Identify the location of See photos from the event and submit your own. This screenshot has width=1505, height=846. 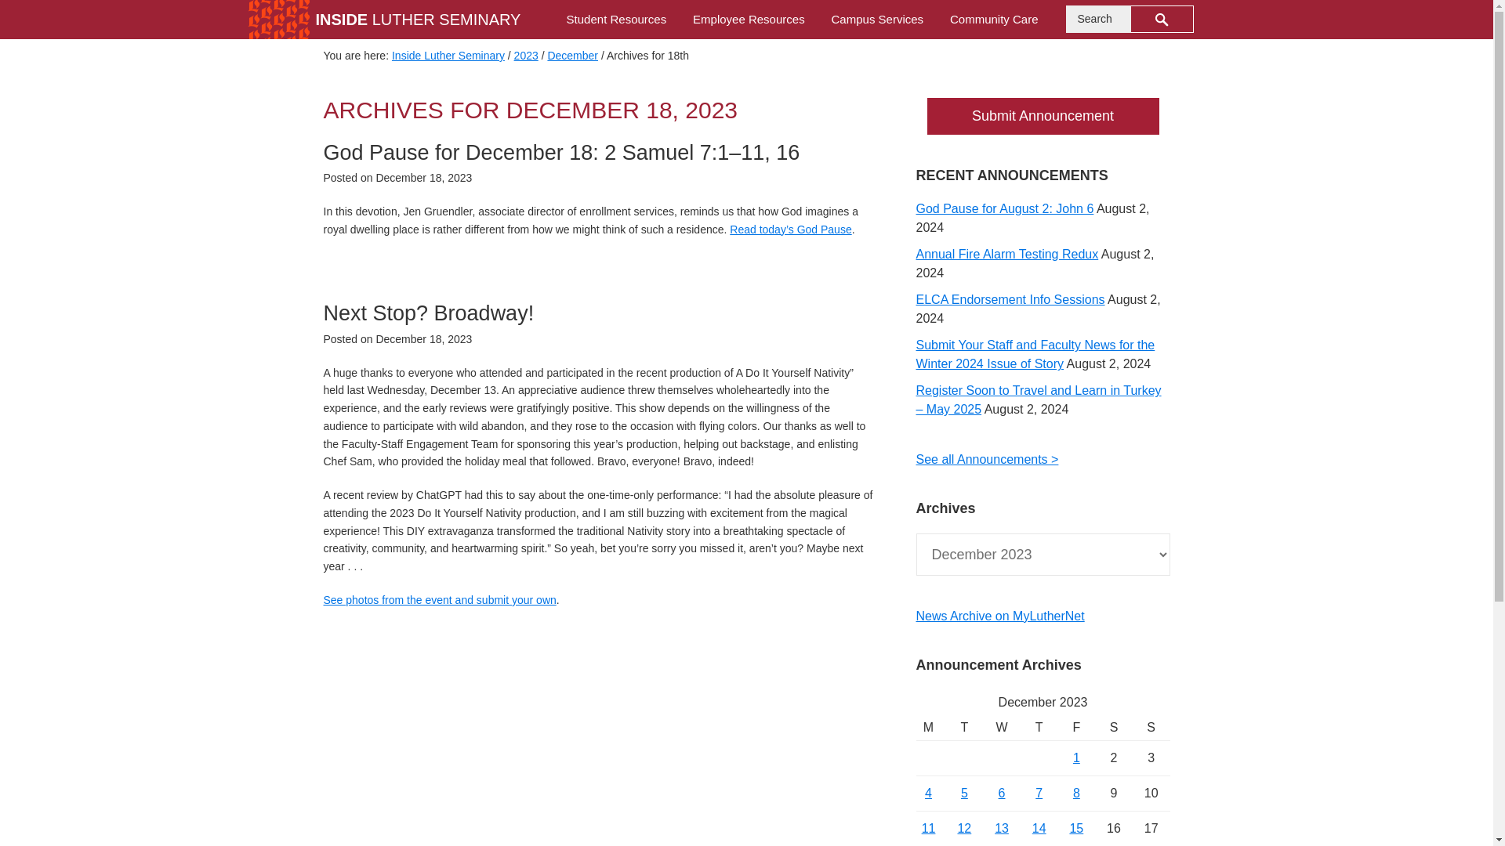
(439, 600).